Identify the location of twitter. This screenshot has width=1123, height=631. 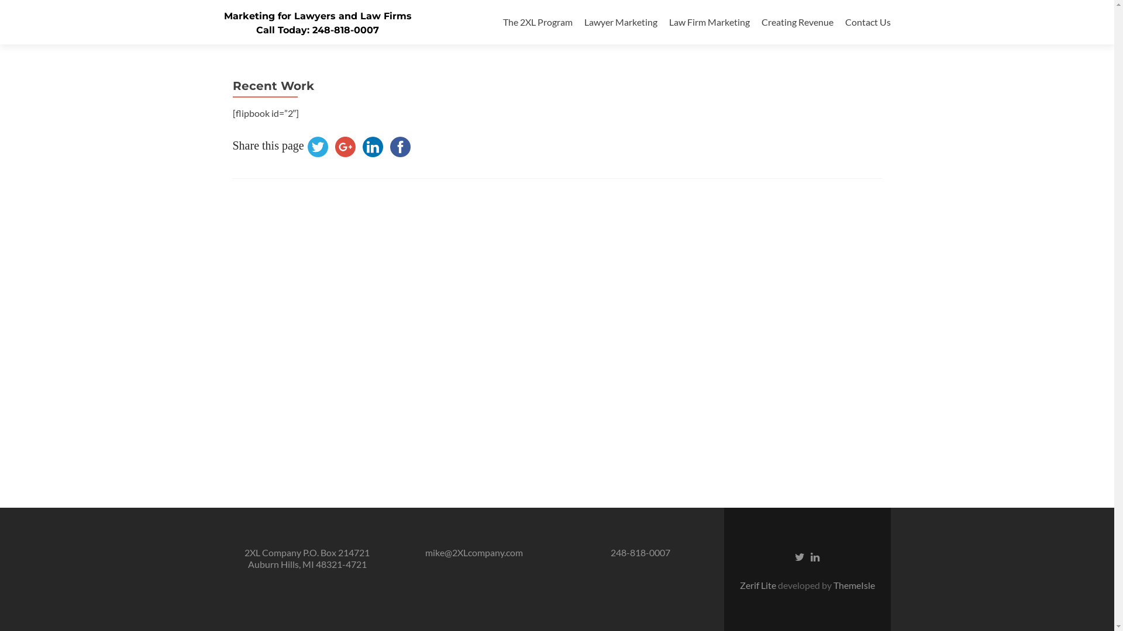
(318, 147).